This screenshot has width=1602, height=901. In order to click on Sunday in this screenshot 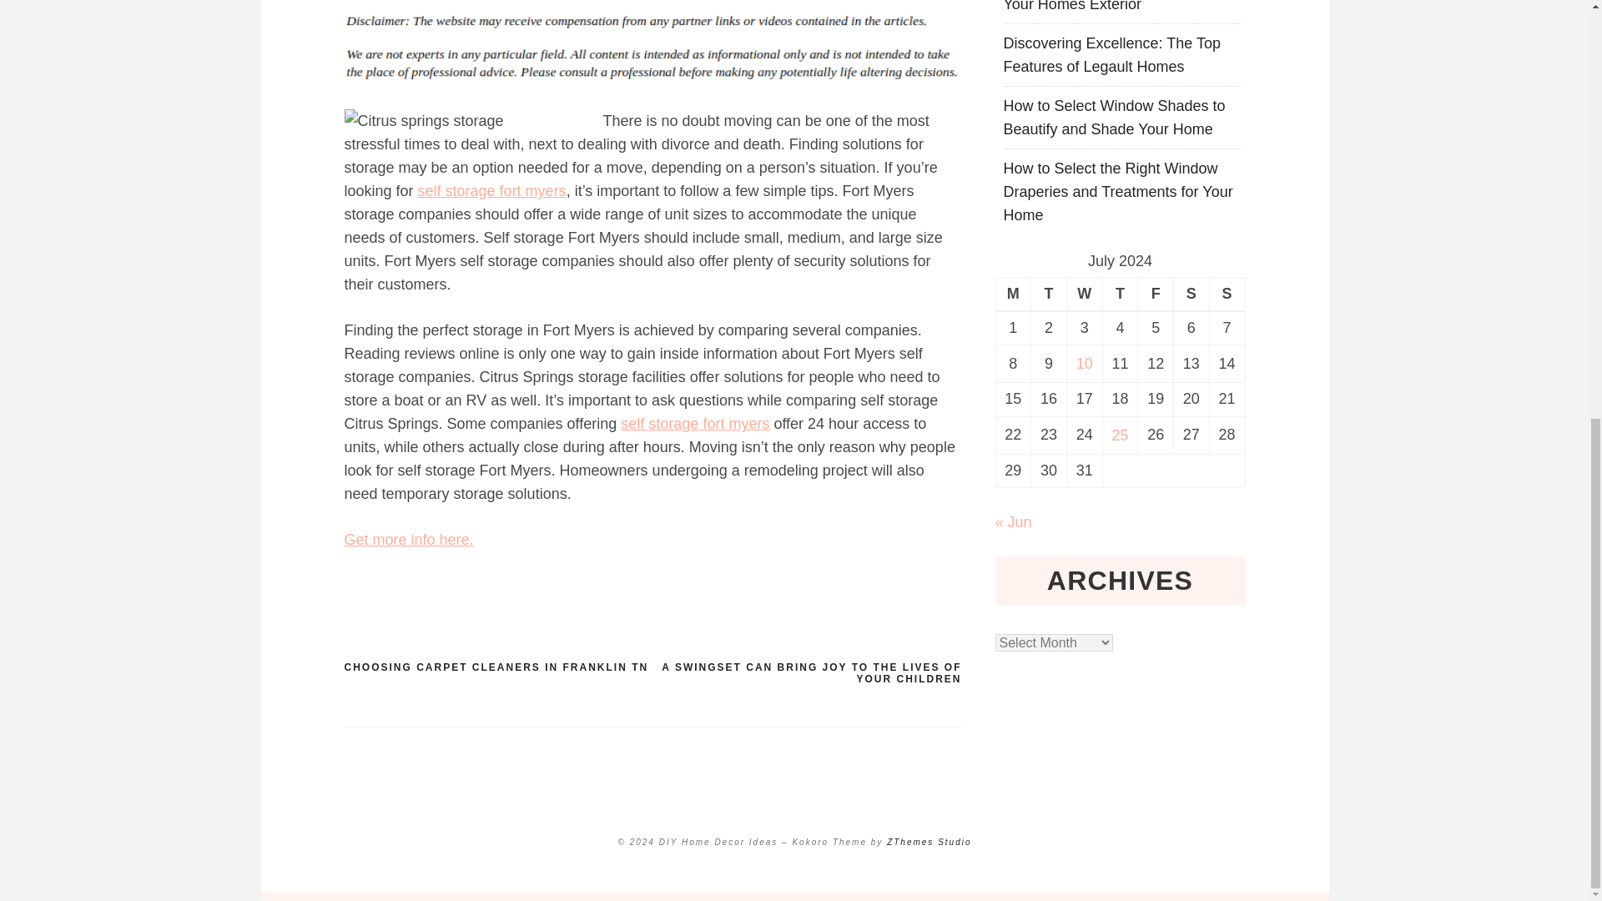, I will do `click(1227, 294)`.